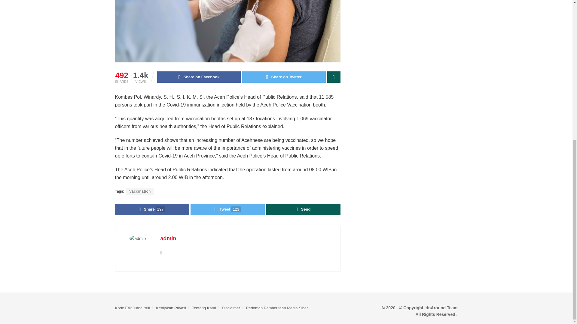 The image size is (577, 324). What do you see at coordinates (140, 191) in the screenshot?
I see `Vaccination` at bounding box center [140, 191].